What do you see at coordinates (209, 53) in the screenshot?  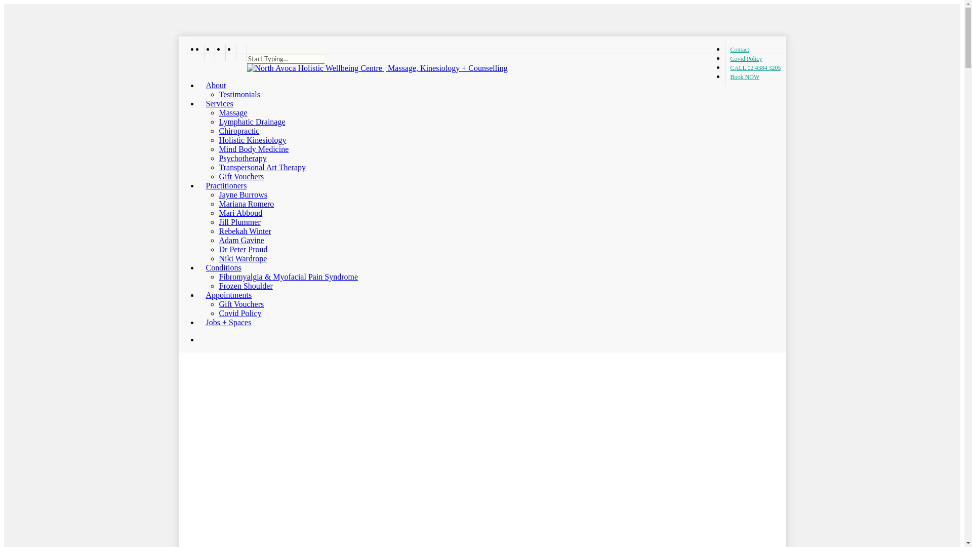 I see `facebook` at bounding box center [209, 53].